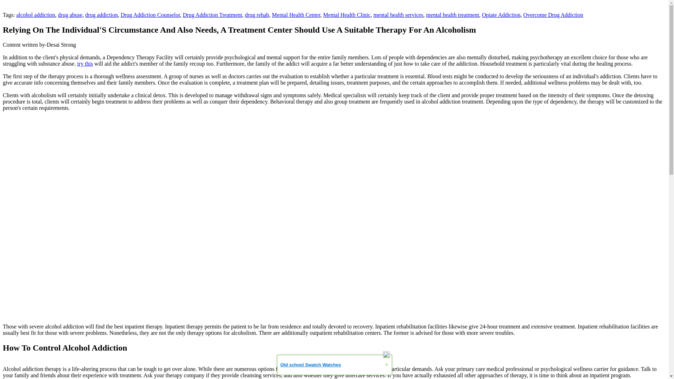  What do you see at coordinates (347, 15) in the screenshot?
I see `Mental Health Clinic` at bounding box center [347, 15].